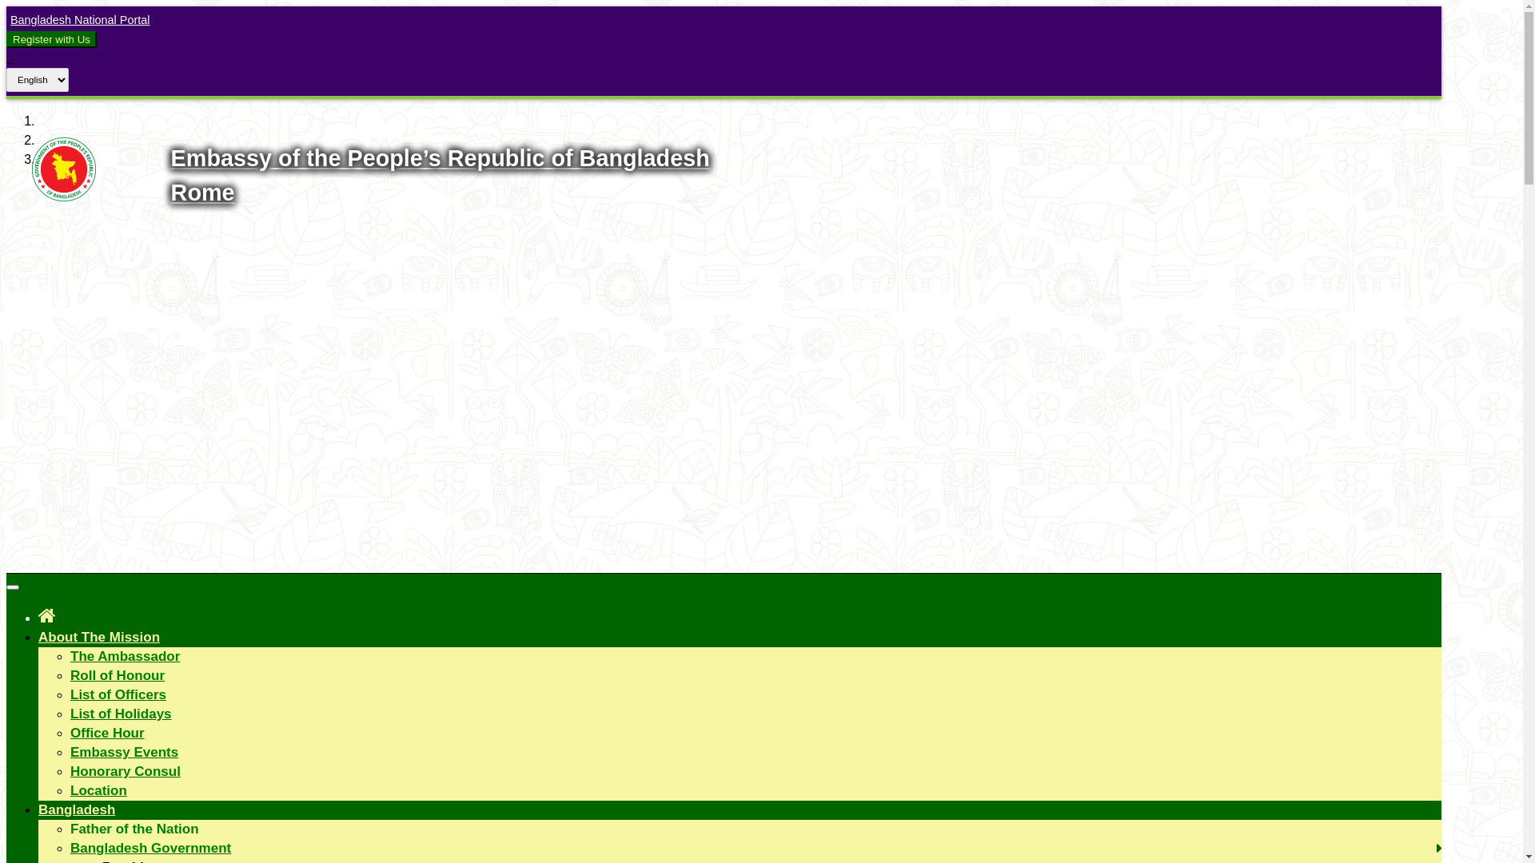 The image size is (1535, 863). I want to click on List of Holidays, so click(122, 714).